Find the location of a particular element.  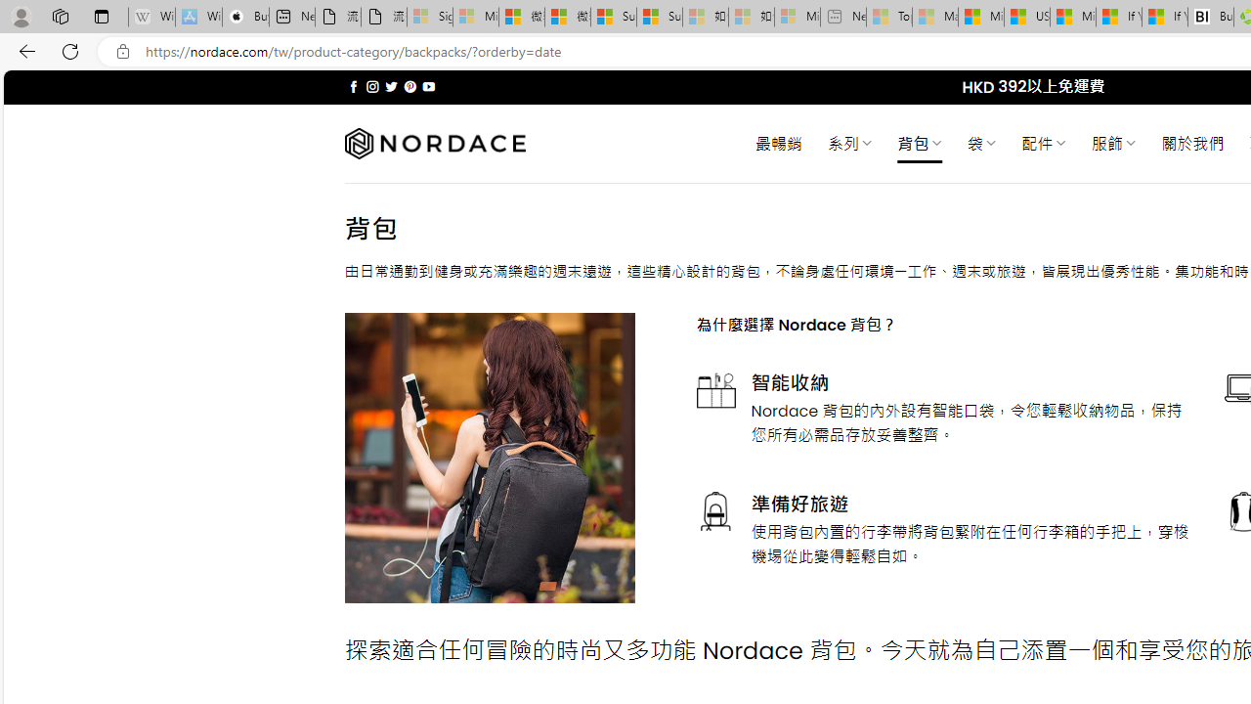

Follow on Pinterest is located at coordinates (410, 86).